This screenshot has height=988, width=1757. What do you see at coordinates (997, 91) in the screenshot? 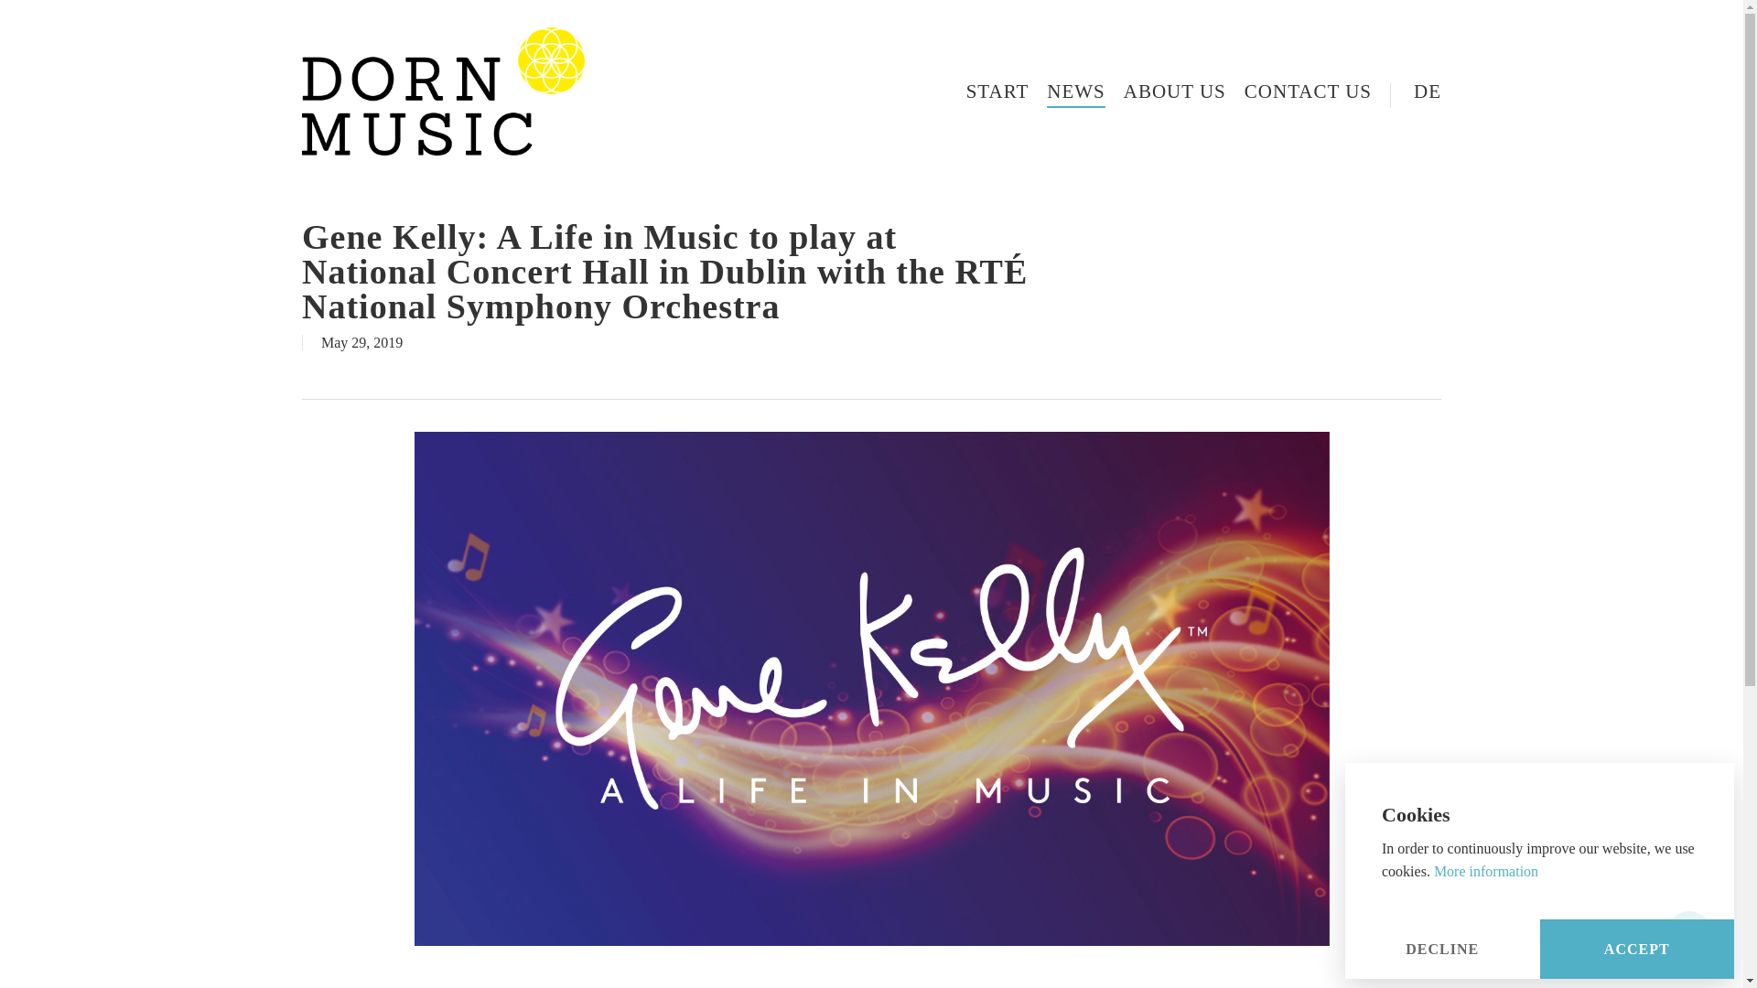
I see `START` at bounding box center [997, 91].